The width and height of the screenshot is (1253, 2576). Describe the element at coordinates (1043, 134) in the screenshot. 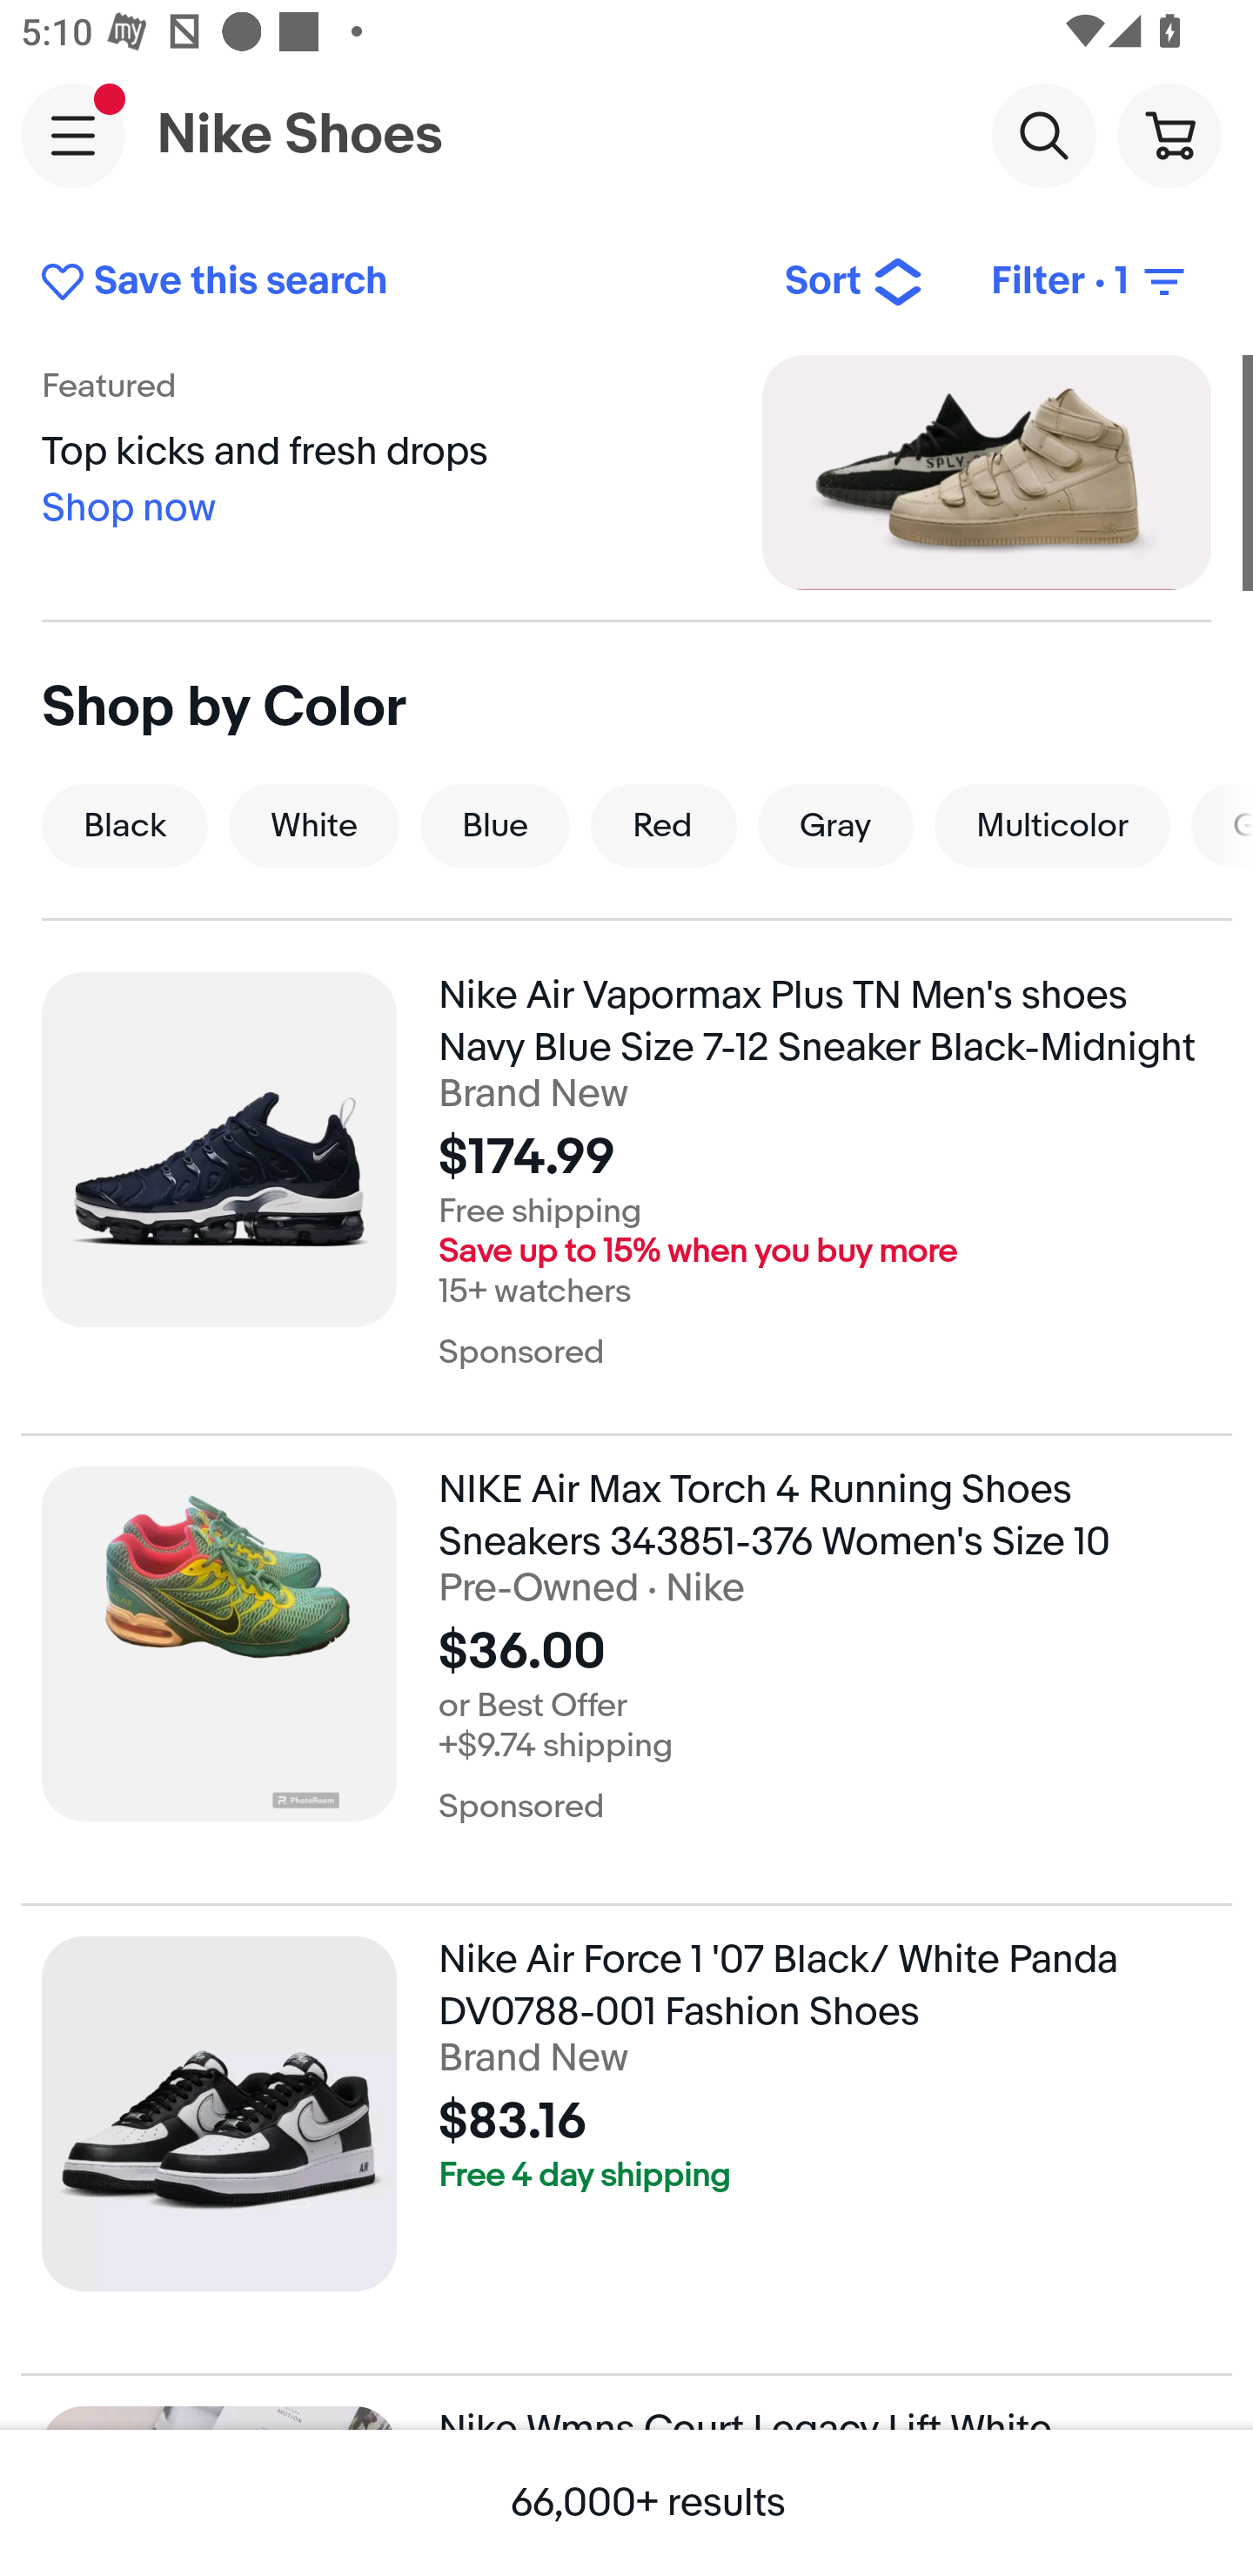

I see `Search` at that location.